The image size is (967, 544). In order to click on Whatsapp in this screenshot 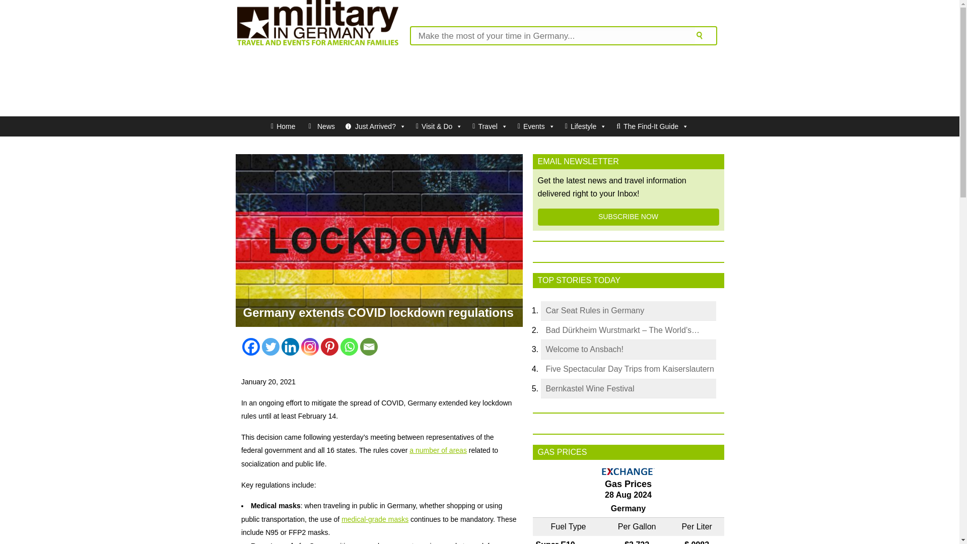, I will do `click(349, 347)`.